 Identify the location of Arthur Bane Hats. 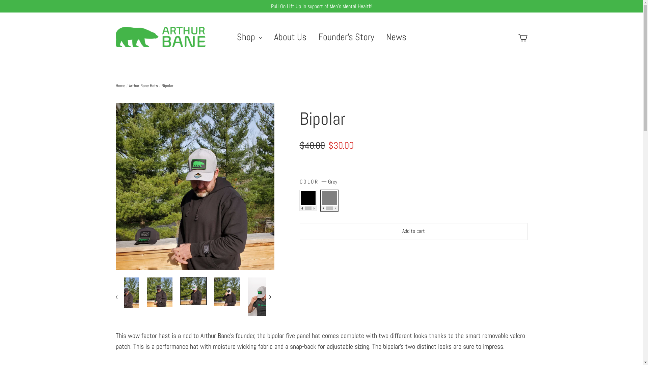
(143, 86).